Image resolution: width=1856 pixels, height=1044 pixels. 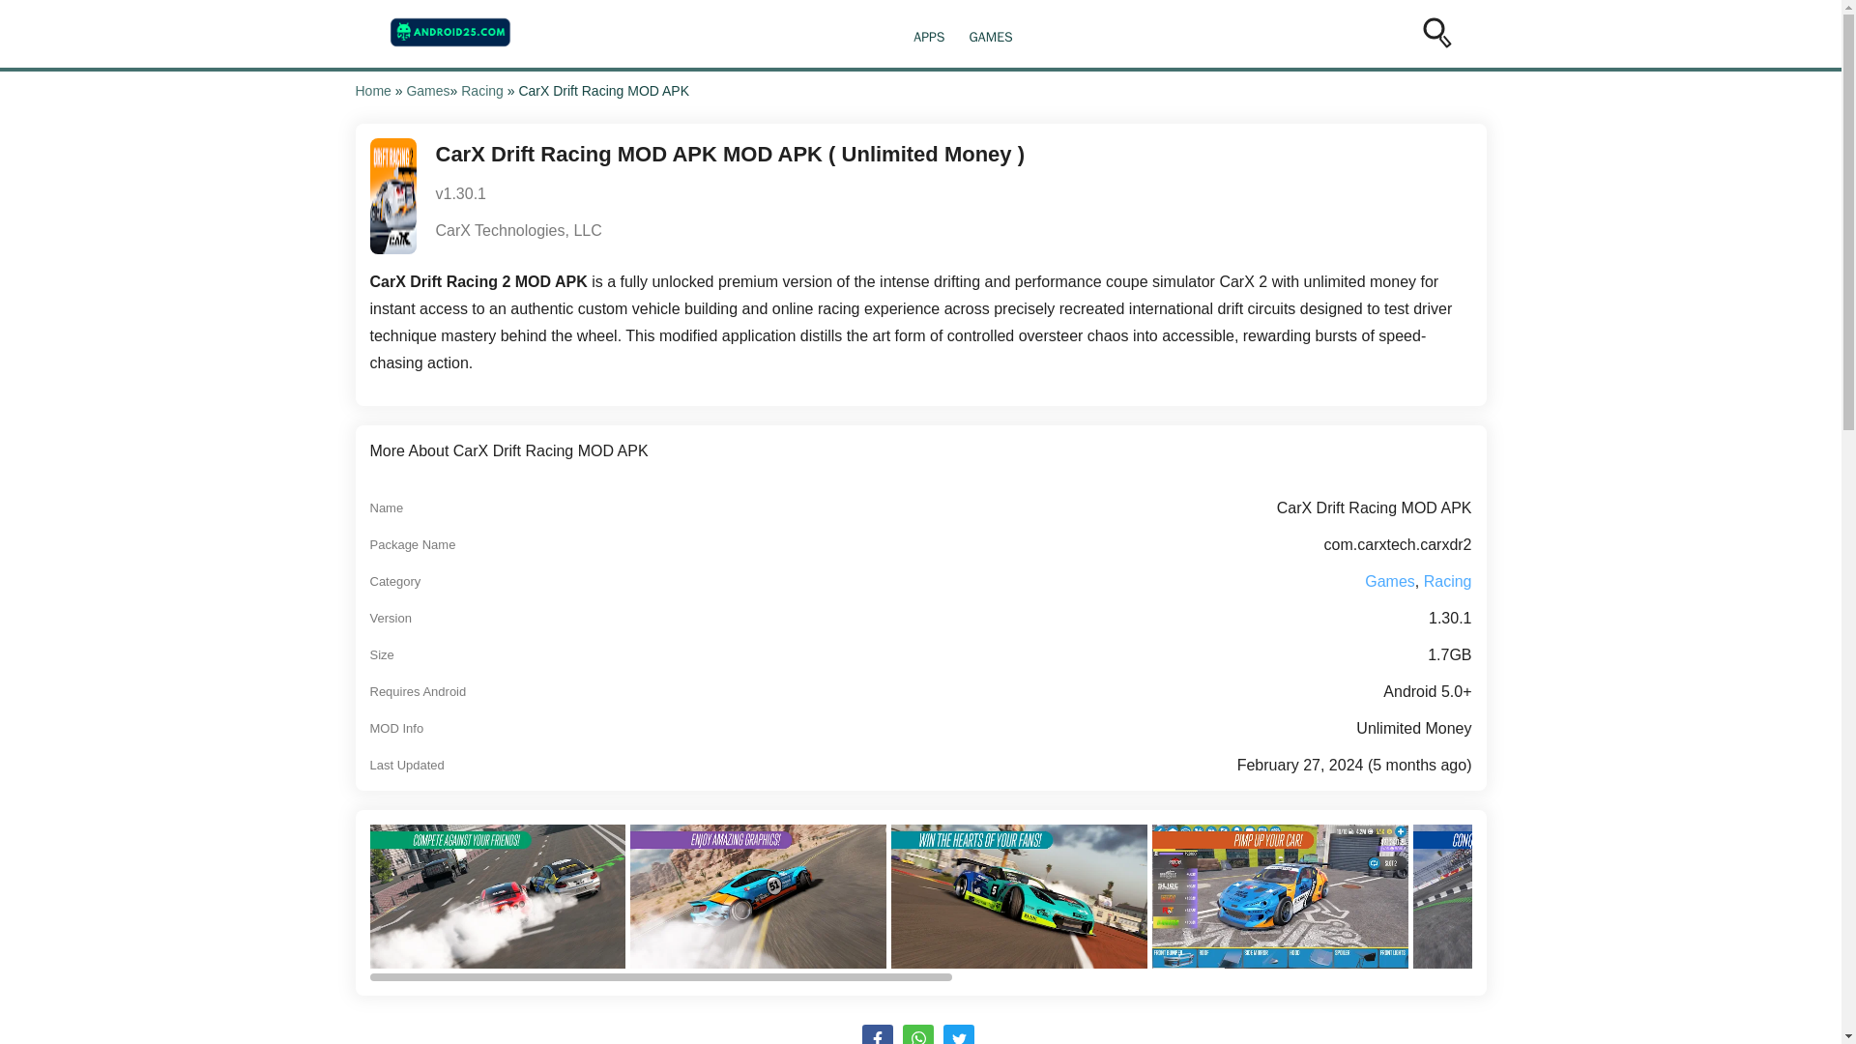 I want to click on Games, so click(x=1389, y=580).